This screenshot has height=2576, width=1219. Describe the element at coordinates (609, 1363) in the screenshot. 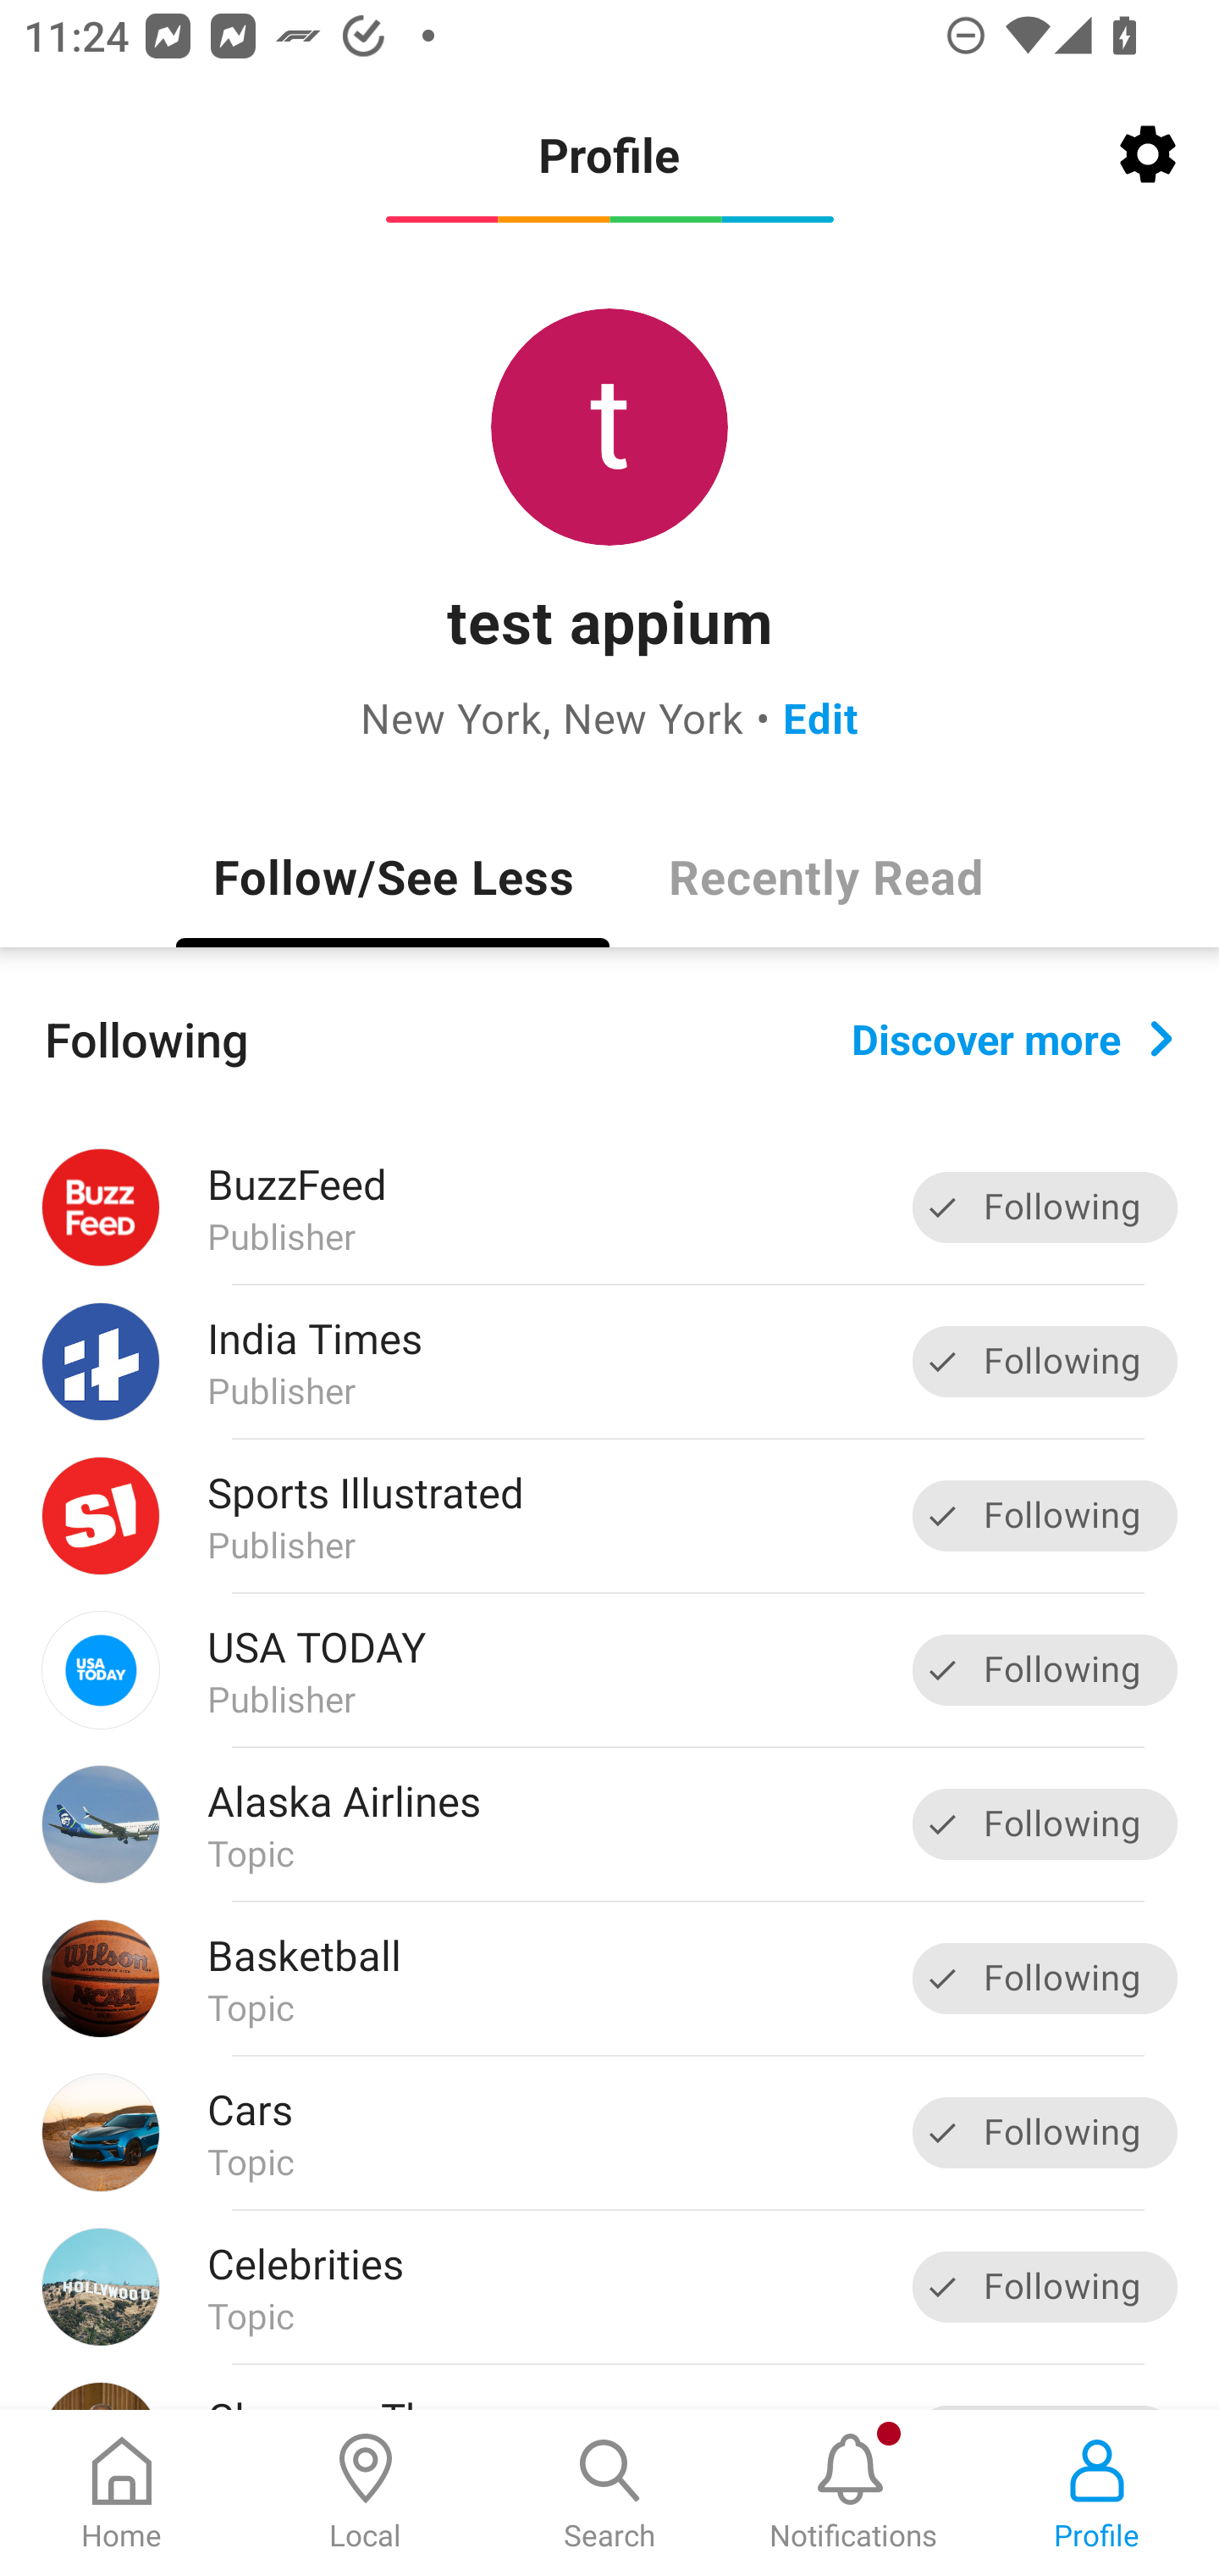

I see `India Times Publisher Following` at that location.